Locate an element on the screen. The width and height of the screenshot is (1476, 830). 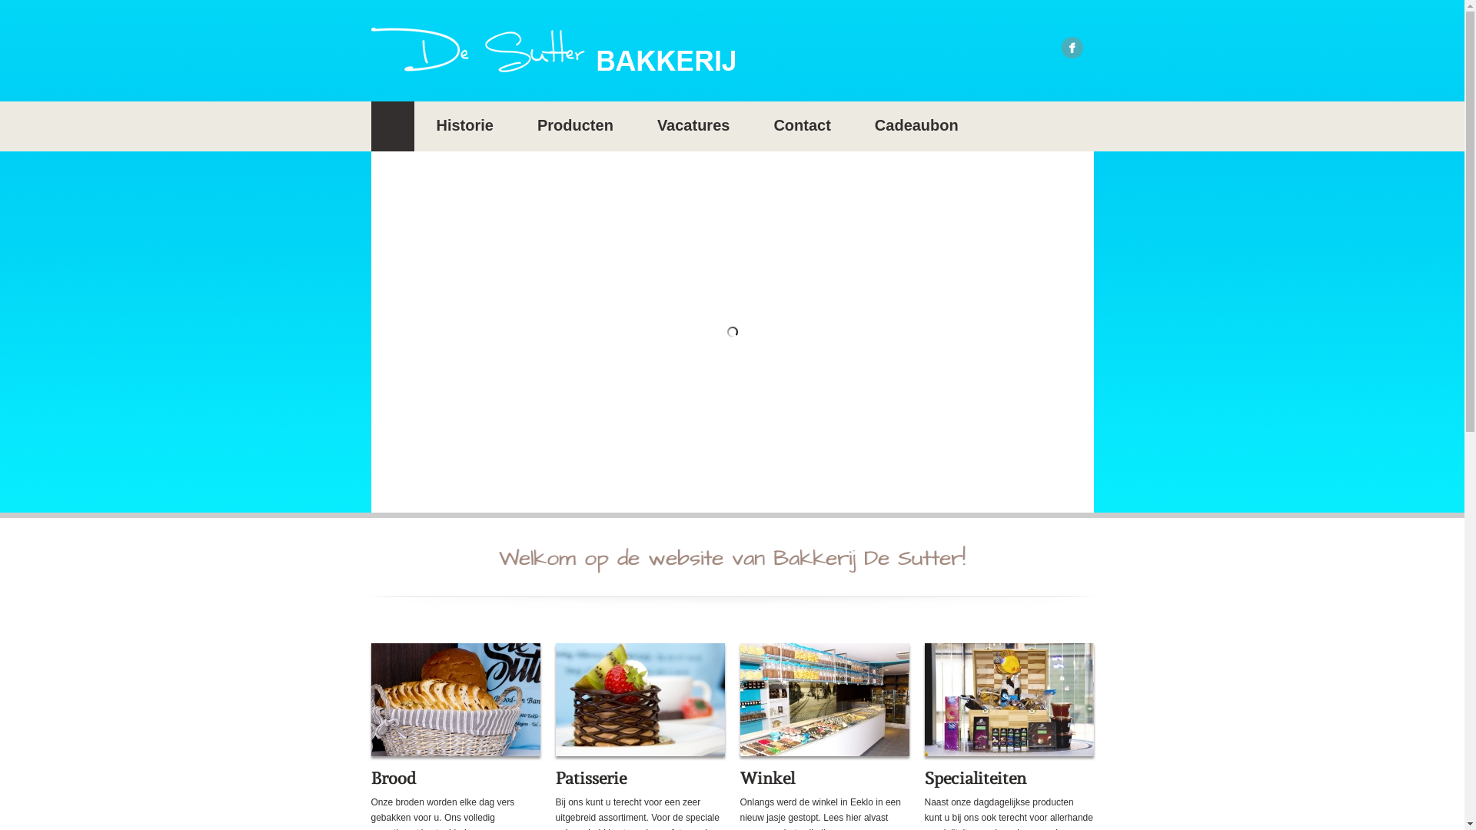
Winkel is located at coordinates (767, 778).